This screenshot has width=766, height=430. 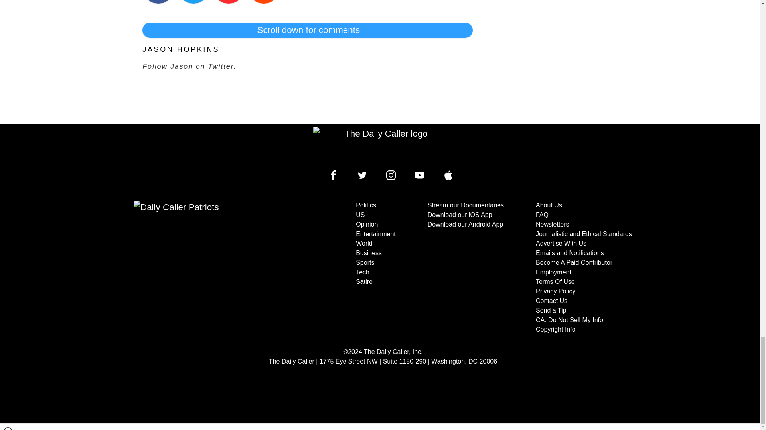 I want to click on To home page, so click(x=383, y=145).